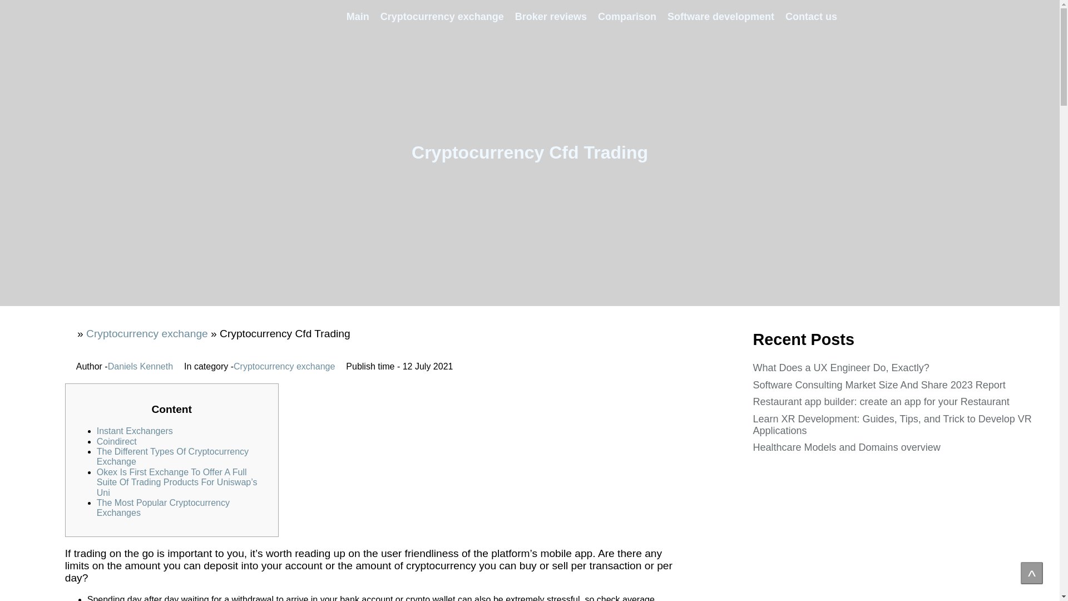 Image resolution: width=1068 pixels, height=601 pixels. Describe the element at coordinates (163, 508) in the screenshot. I see `The Most Popular Cryptocurrency Exchanges` at that location.